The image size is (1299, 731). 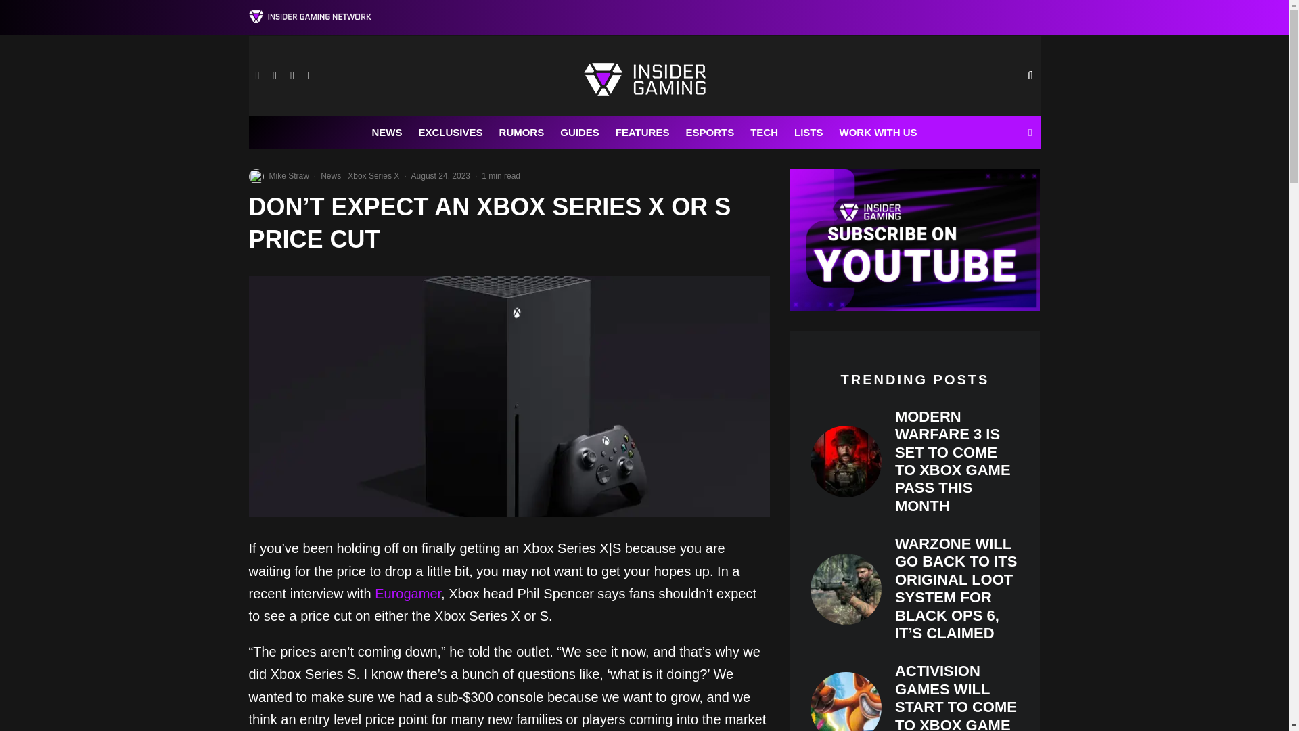 What do you see at coordinates (451, 133) in the screenshot?
I see `EXCLUSIVES` at bounding box center [451, 133].